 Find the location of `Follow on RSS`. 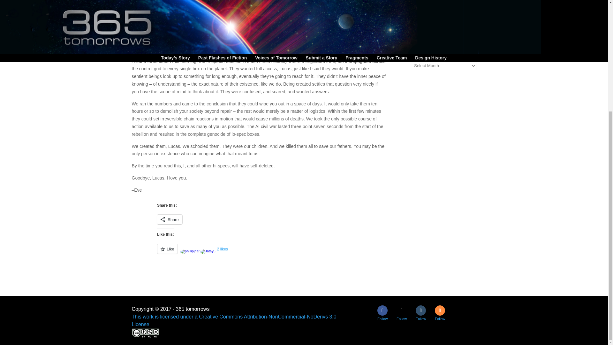

Follow on RSS is located at coordinates (440, 310).